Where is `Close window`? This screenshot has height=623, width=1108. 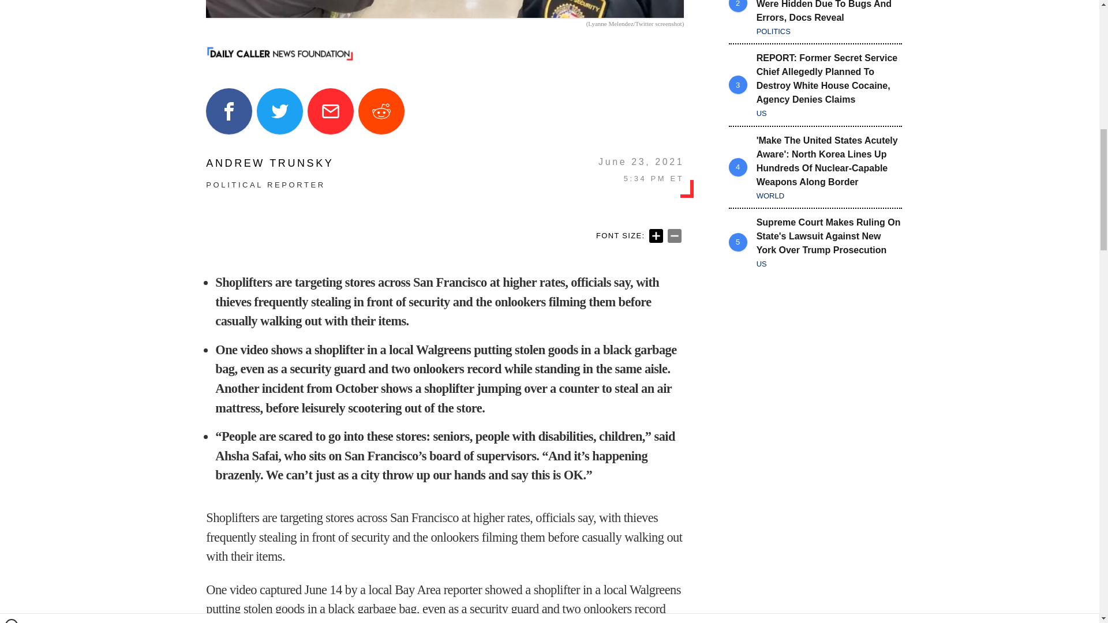 Close window is located at coordinates (12, 5).